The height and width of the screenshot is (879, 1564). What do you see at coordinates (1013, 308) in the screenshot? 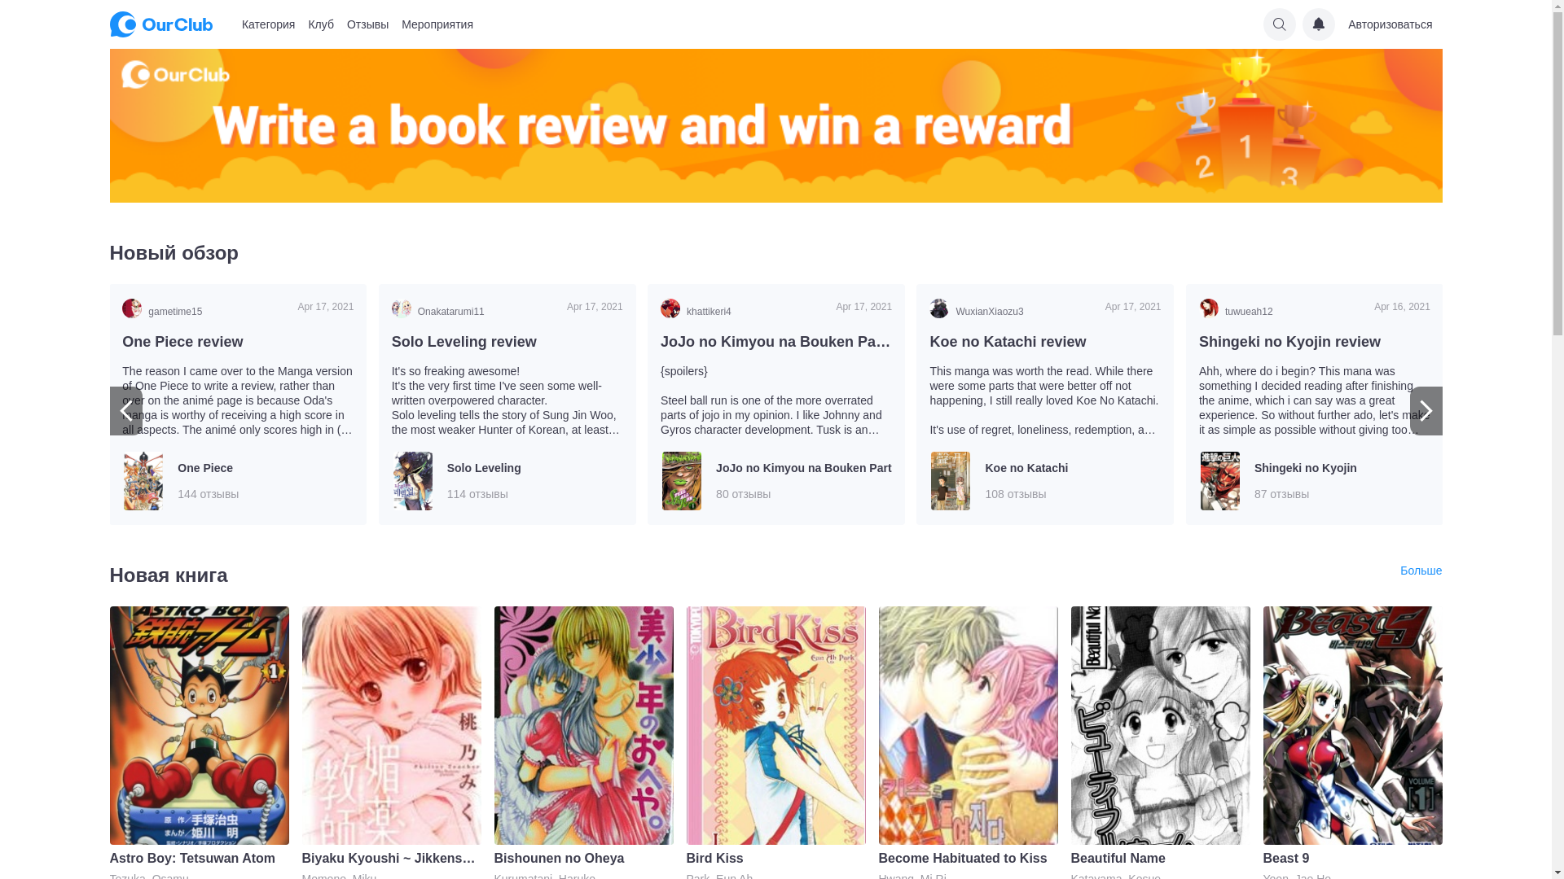
I see `zuultek5` at bounding box center [1013, 308].